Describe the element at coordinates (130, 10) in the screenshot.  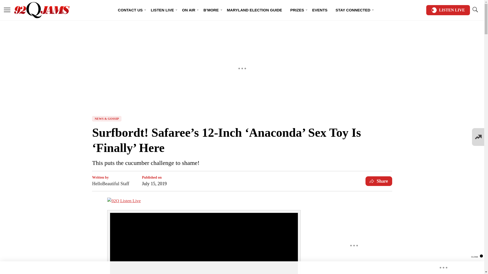
I see `CONTACT US` at that location.